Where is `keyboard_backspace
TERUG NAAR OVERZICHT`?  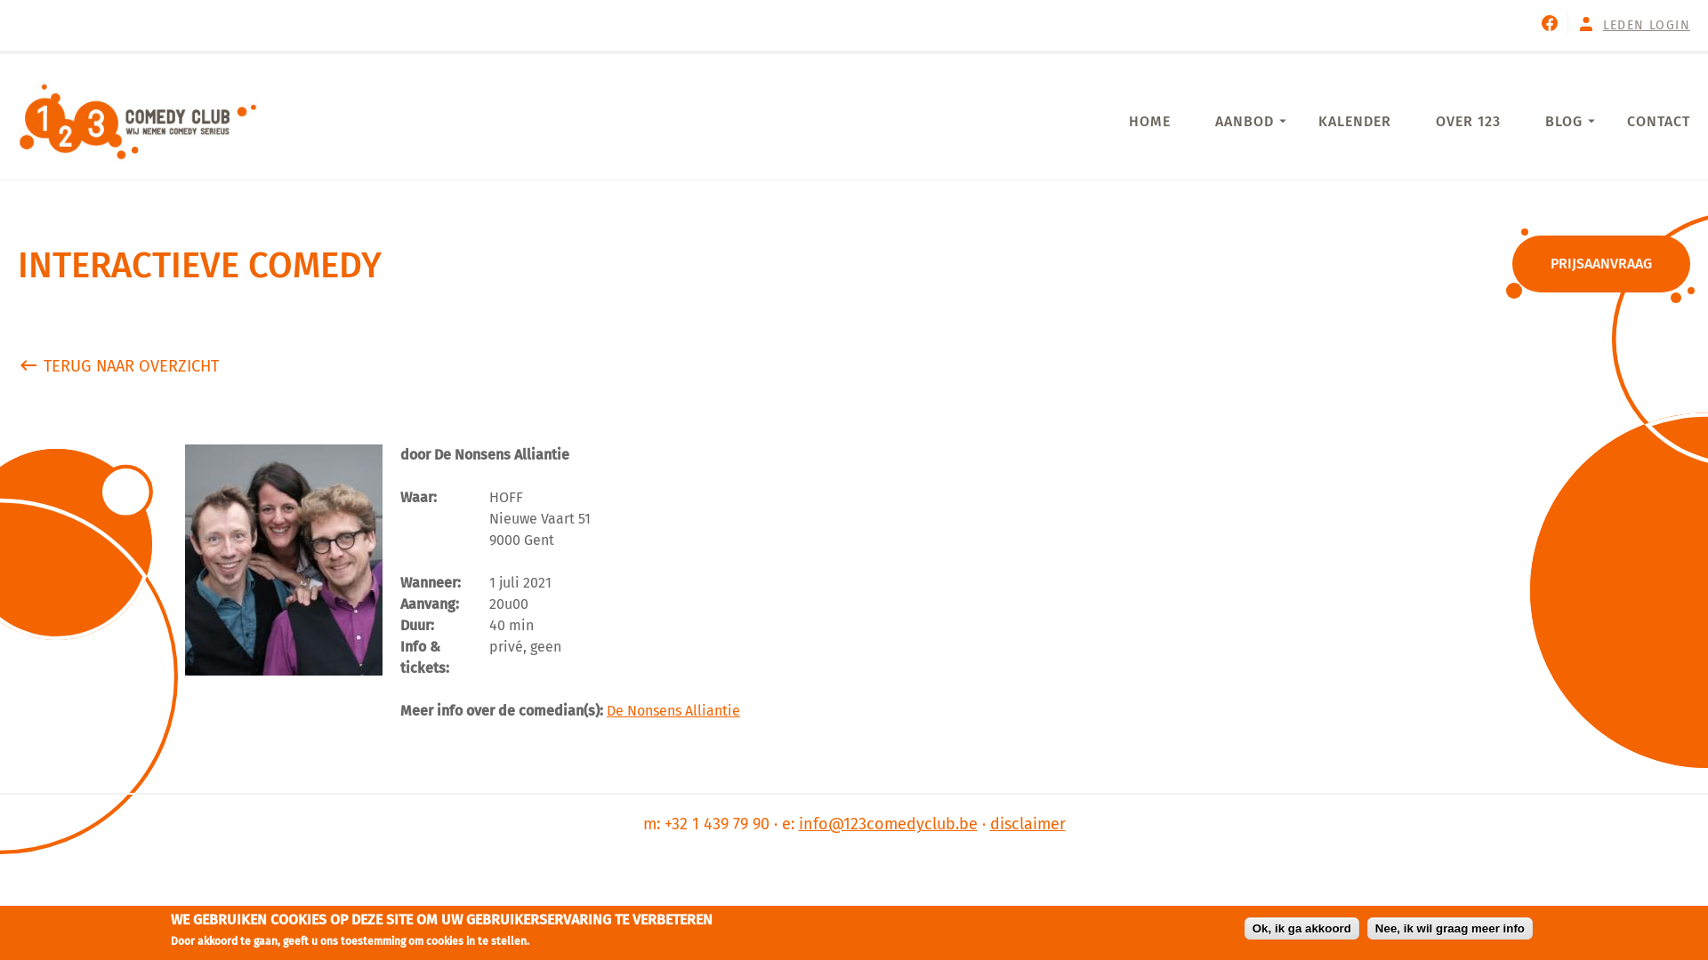
keyboard_backspace
TERUG NAAR OVERZICHT is located at coordinates (117, 366).